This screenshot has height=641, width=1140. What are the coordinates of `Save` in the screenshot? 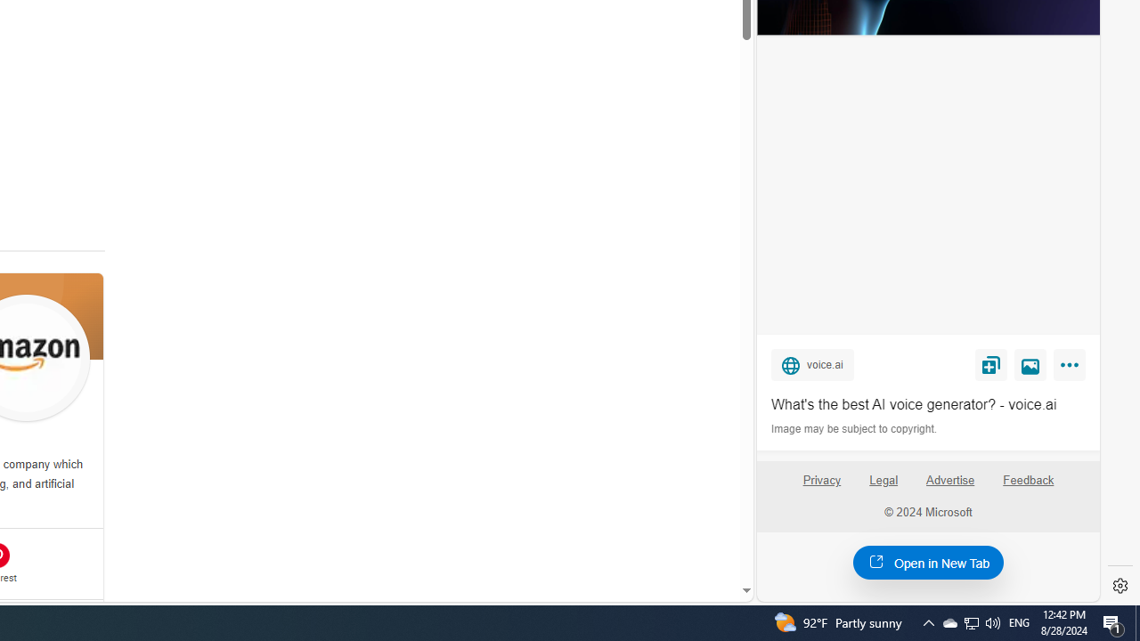 It's located at (990, 364).